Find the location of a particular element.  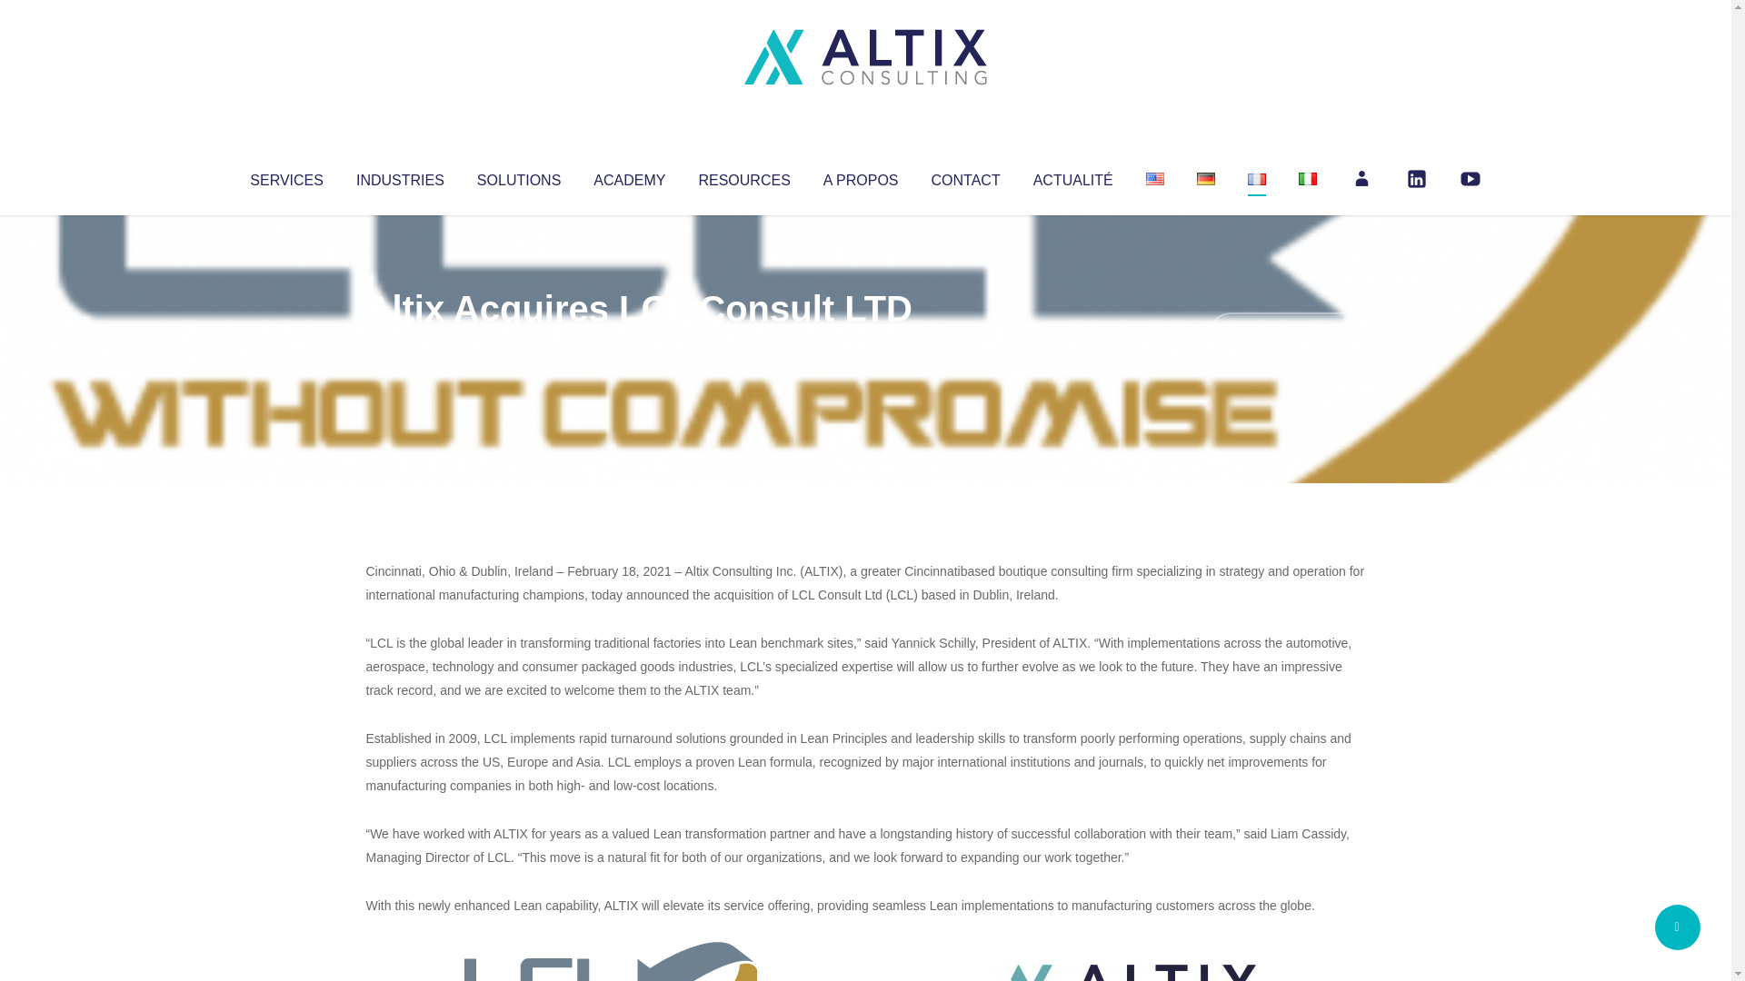

No Comments is located at coordinates (1287, 332).